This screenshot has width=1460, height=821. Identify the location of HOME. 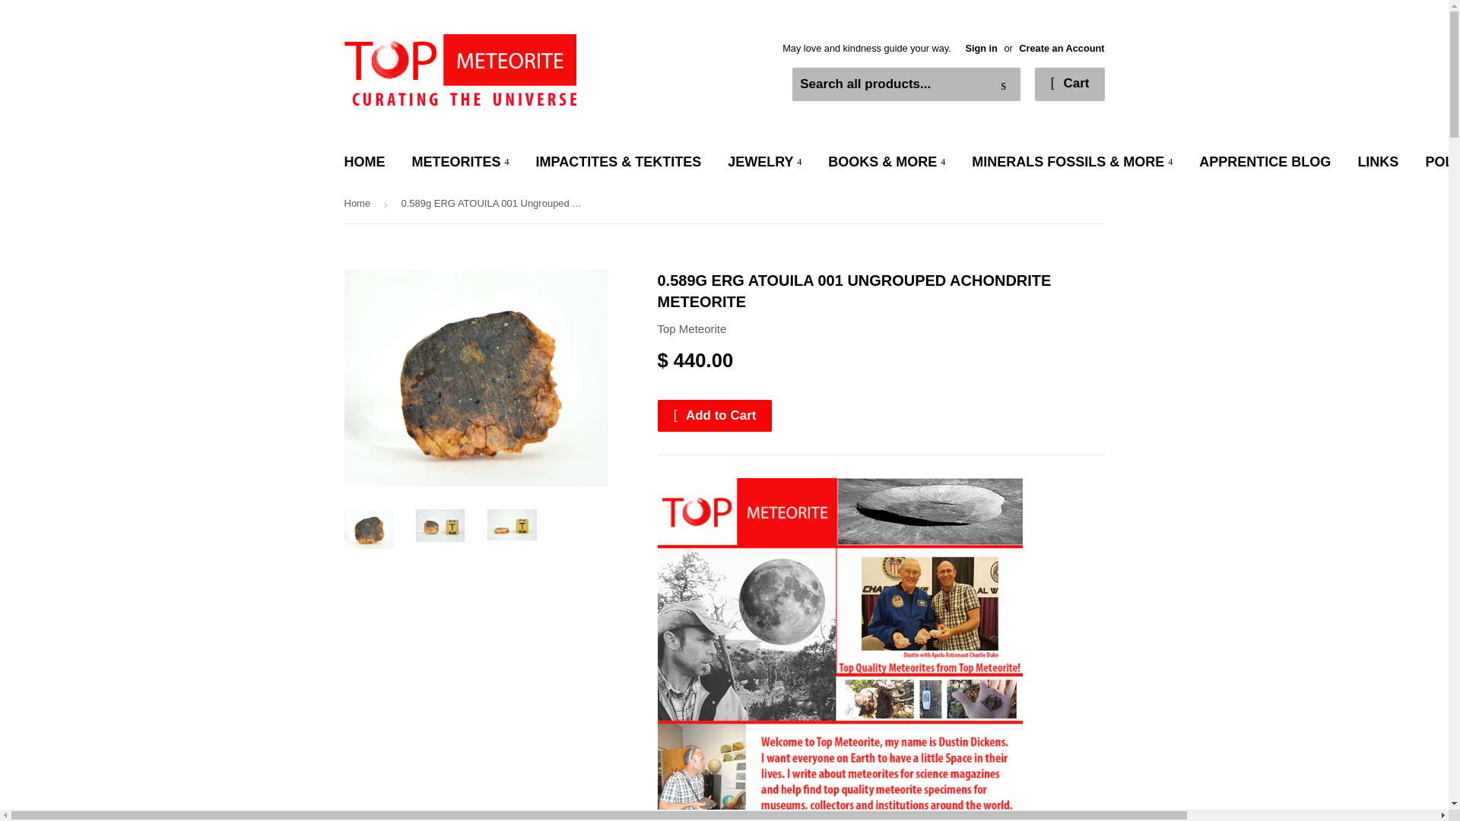
(365, 162).